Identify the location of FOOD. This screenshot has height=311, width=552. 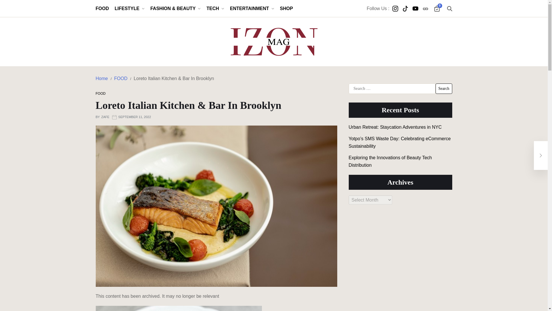
(100, 94).